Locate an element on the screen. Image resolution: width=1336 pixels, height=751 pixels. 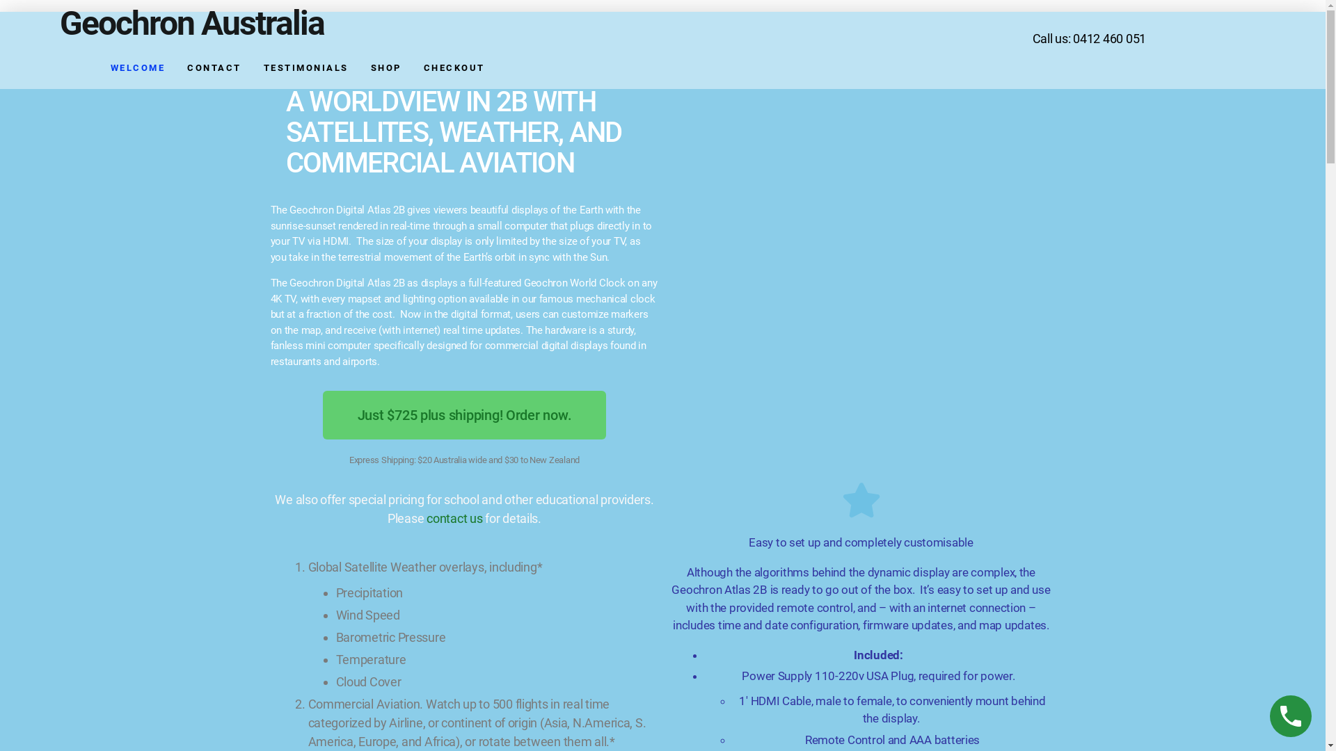
contact us is located at coordinates (454, 517).